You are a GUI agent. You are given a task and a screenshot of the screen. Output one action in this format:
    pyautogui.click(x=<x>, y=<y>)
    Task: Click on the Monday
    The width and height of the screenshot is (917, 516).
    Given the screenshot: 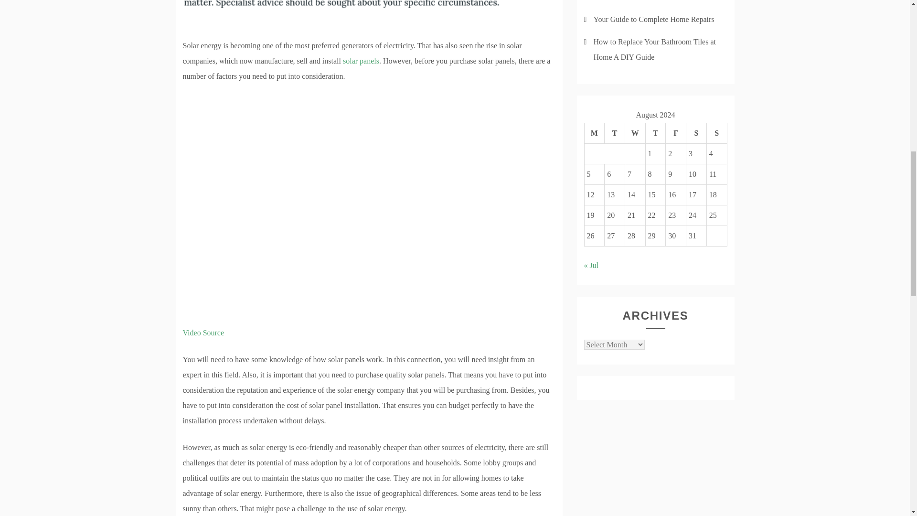 What is the action you would take?
    pyautogui.click(x=594, y=134)
    